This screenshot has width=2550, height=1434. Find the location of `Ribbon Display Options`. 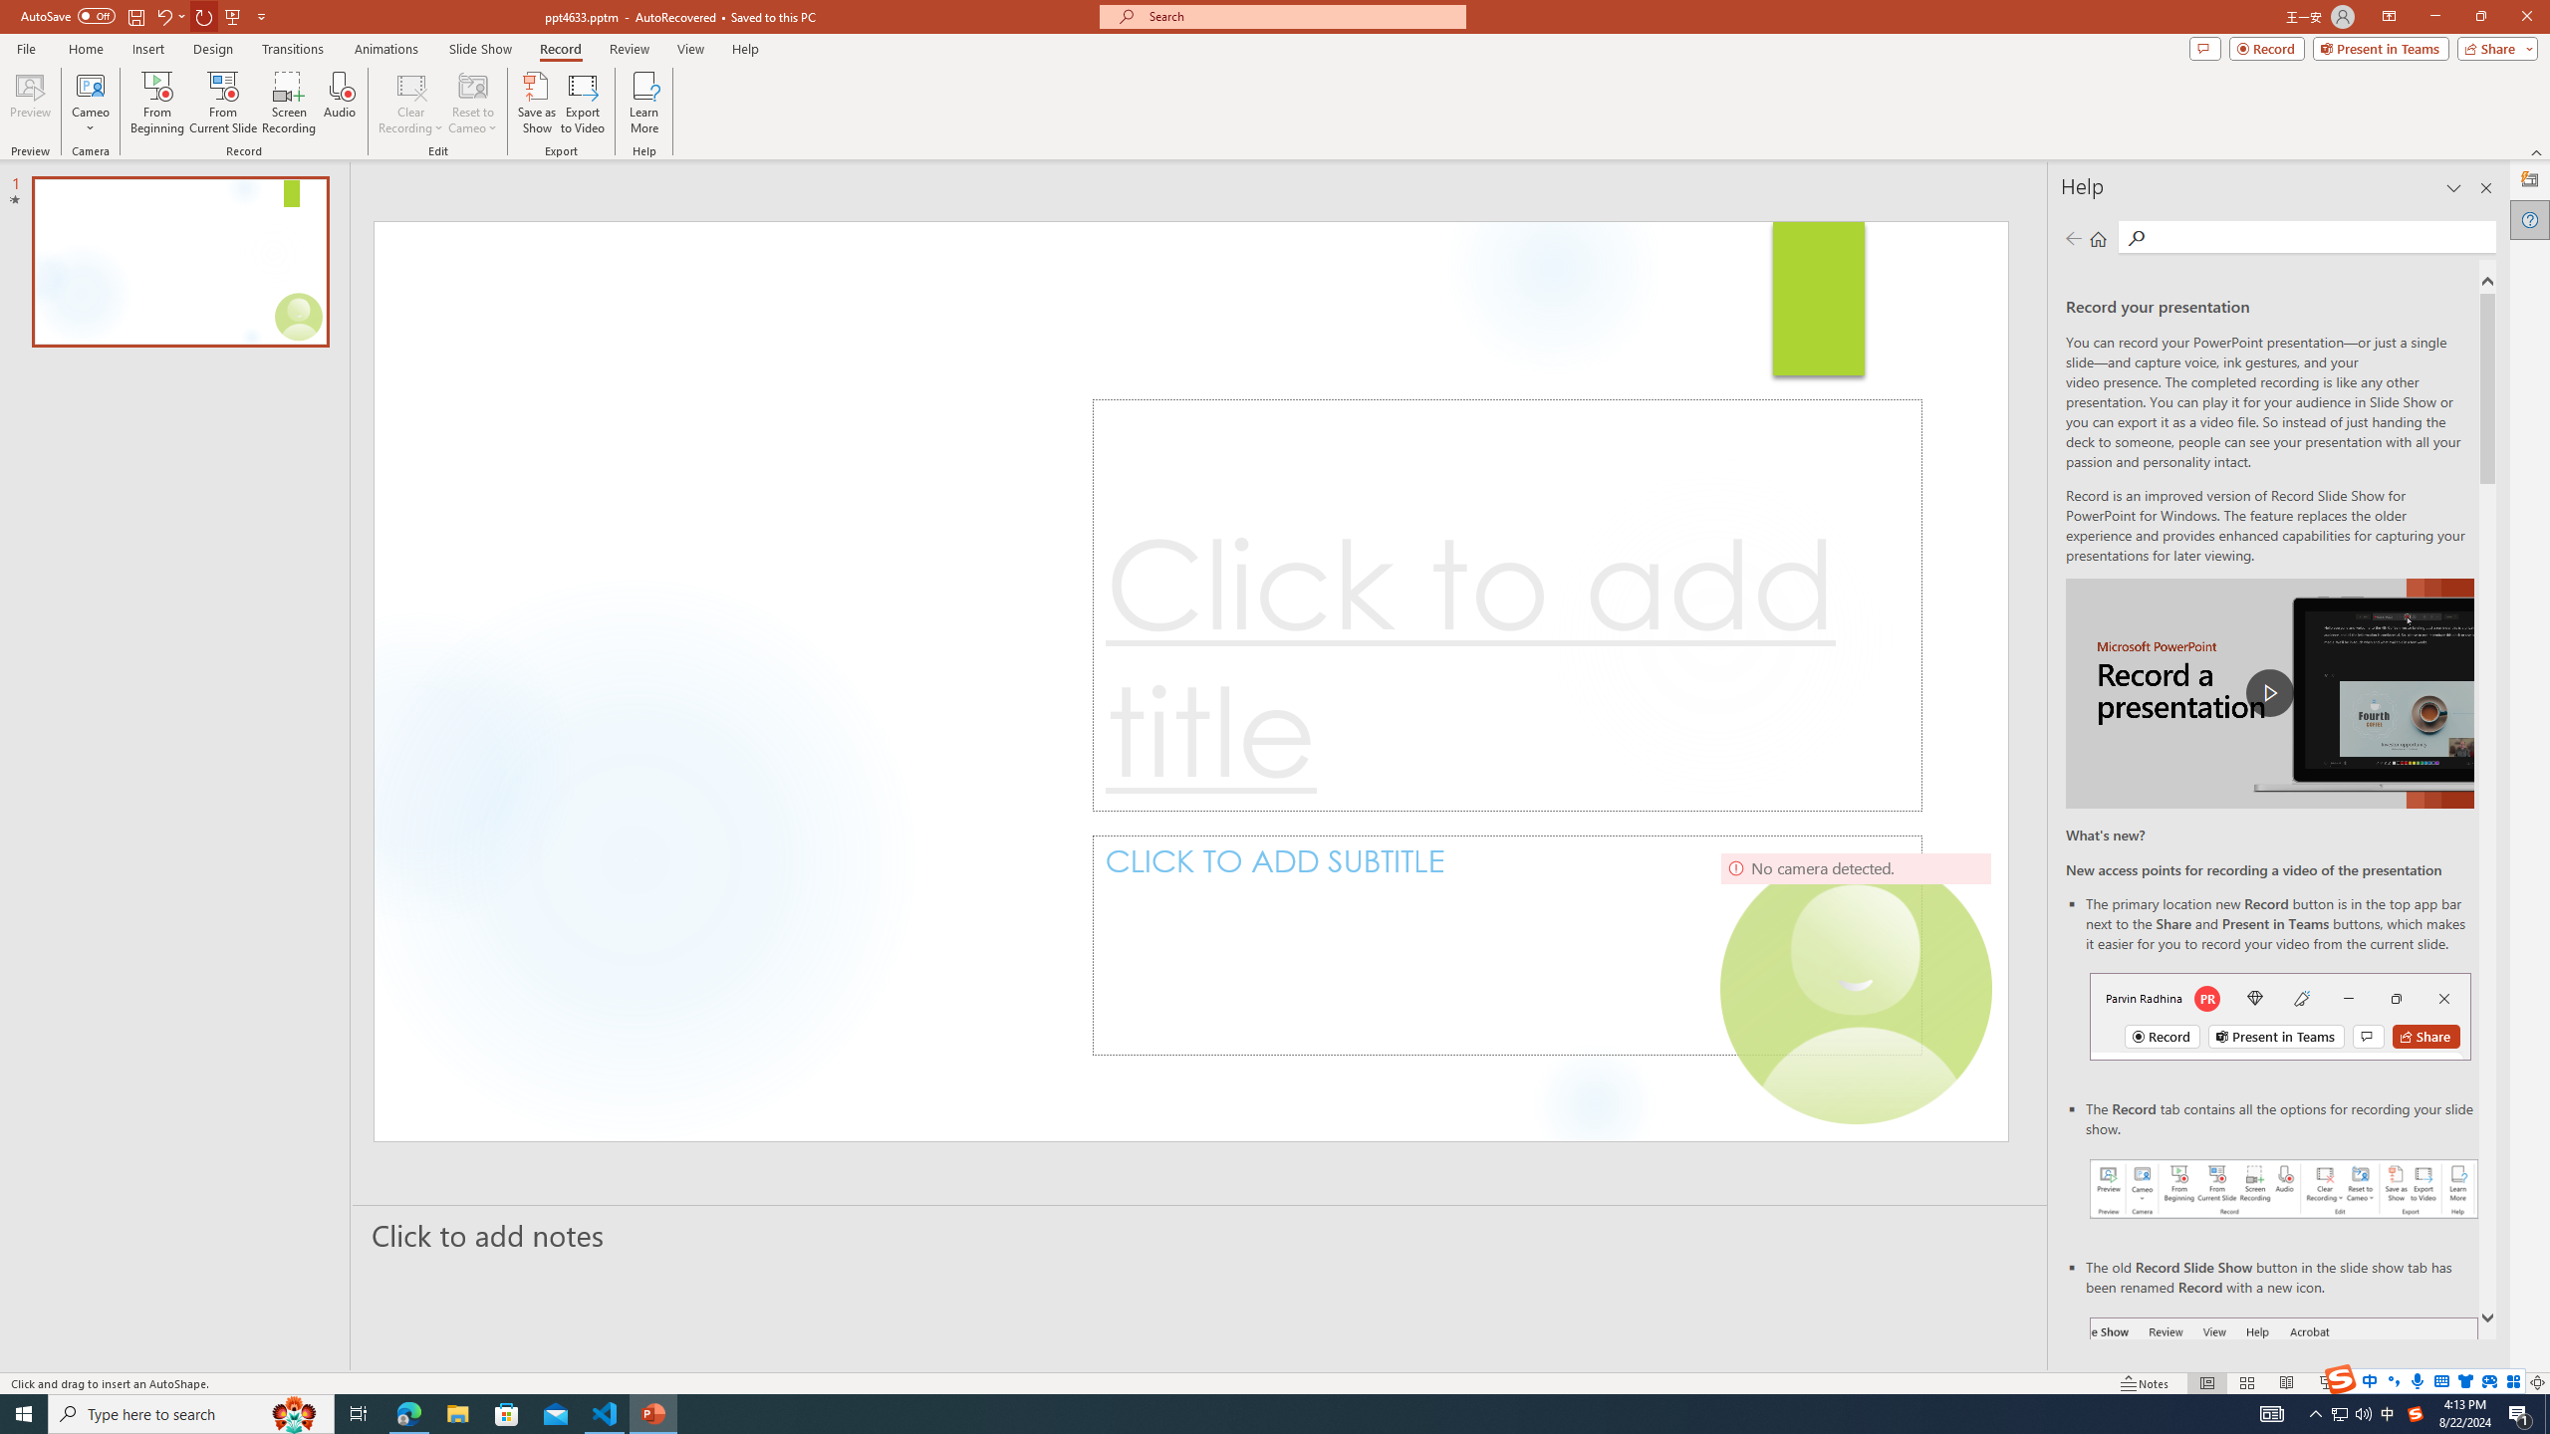

Ribbon Display Options is located at coordinates (2389, 17).